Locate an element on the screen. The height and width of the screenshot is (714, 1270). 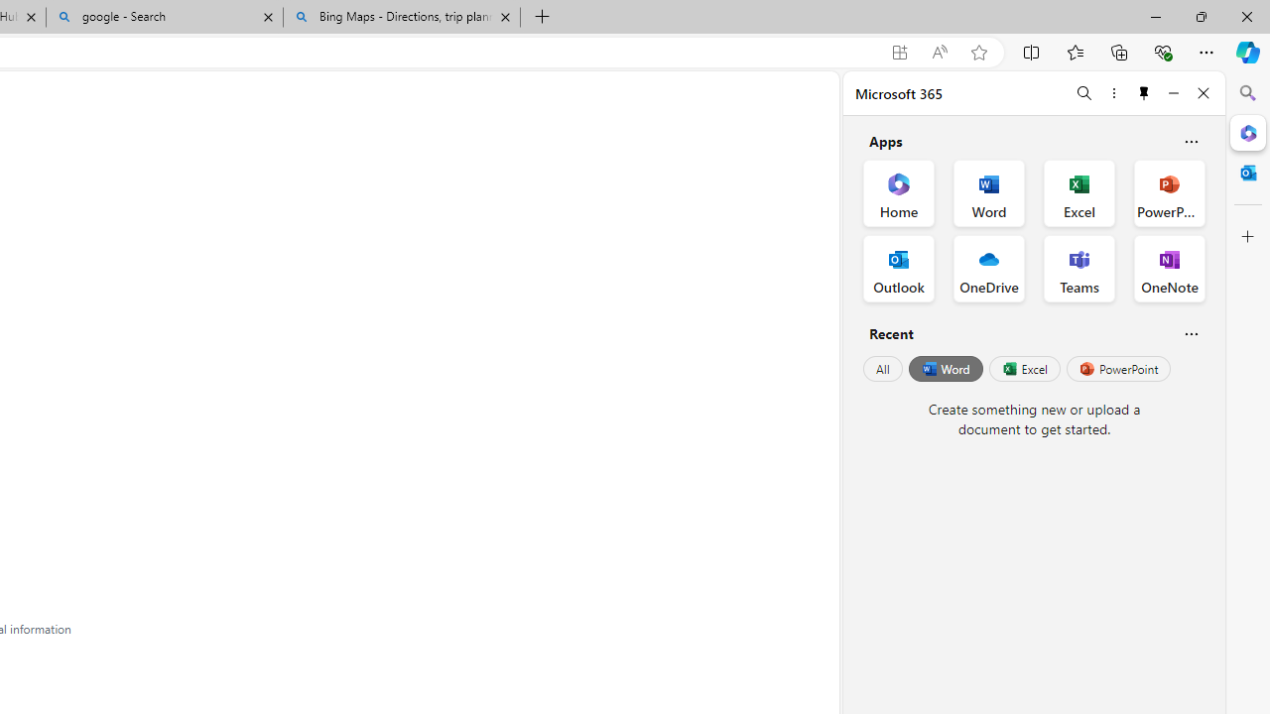
Customize is located at coordinates (1248, 237).